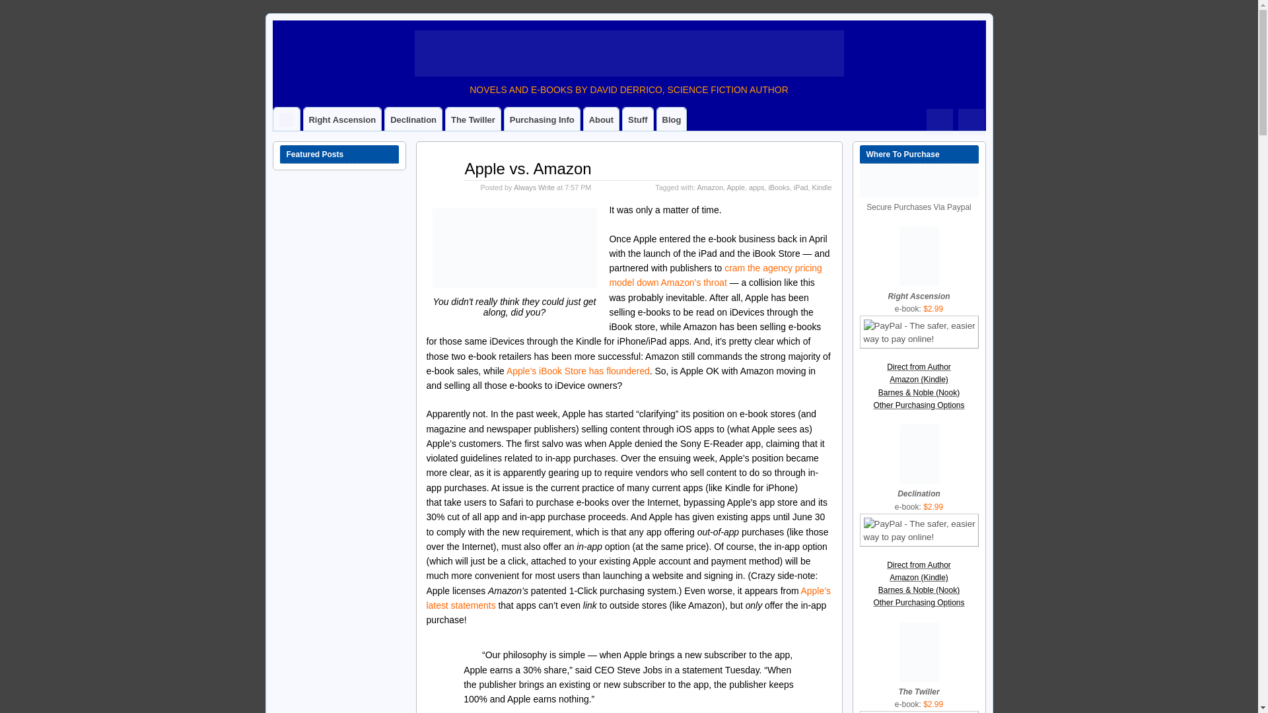  I want to click on Blog, so click(672, 119).